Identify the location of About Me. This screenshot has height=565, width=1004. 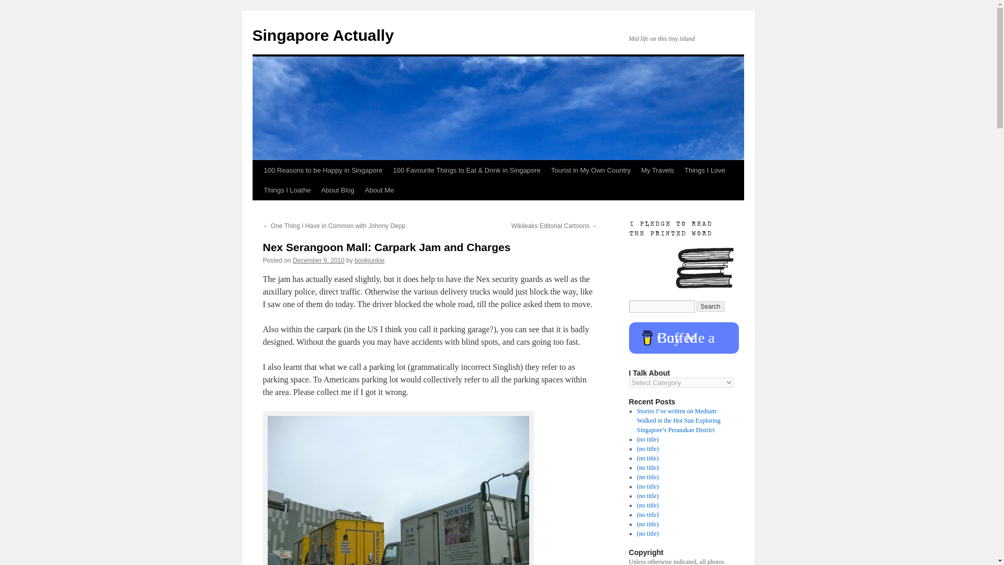
(380, 190).